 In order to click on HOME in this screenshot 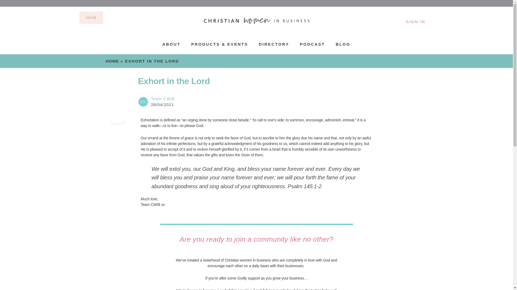, I will do `click(112, 61)`.